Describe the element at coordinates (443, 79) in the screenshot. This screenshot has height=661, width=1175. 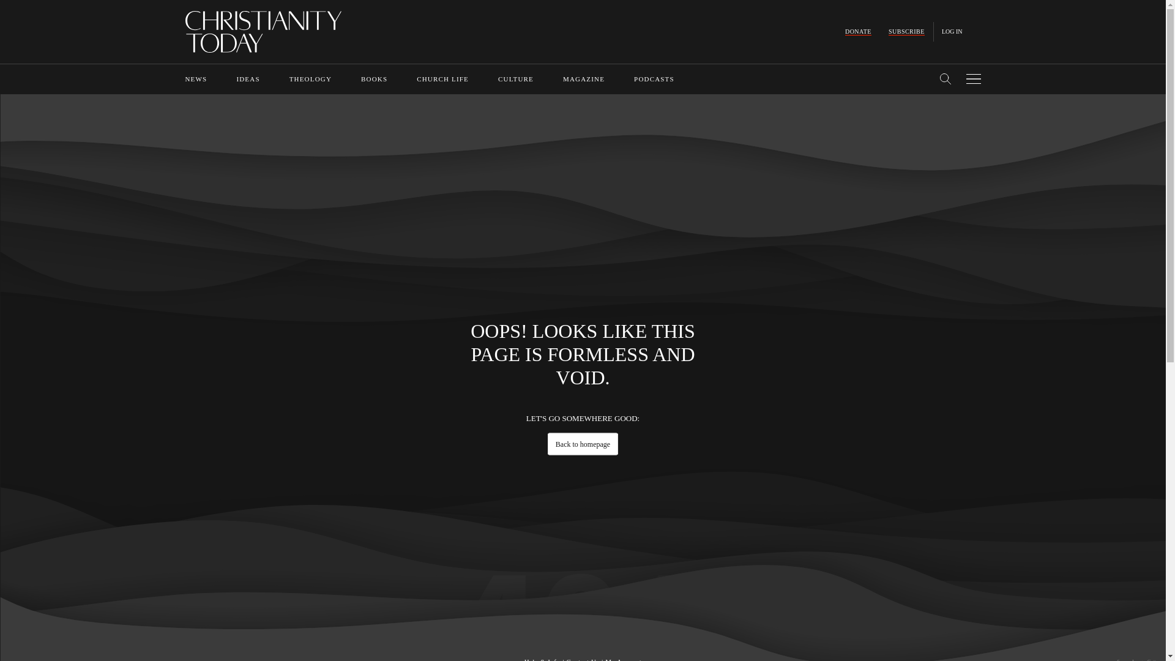
I see `CHURCH LIFE` at that location.